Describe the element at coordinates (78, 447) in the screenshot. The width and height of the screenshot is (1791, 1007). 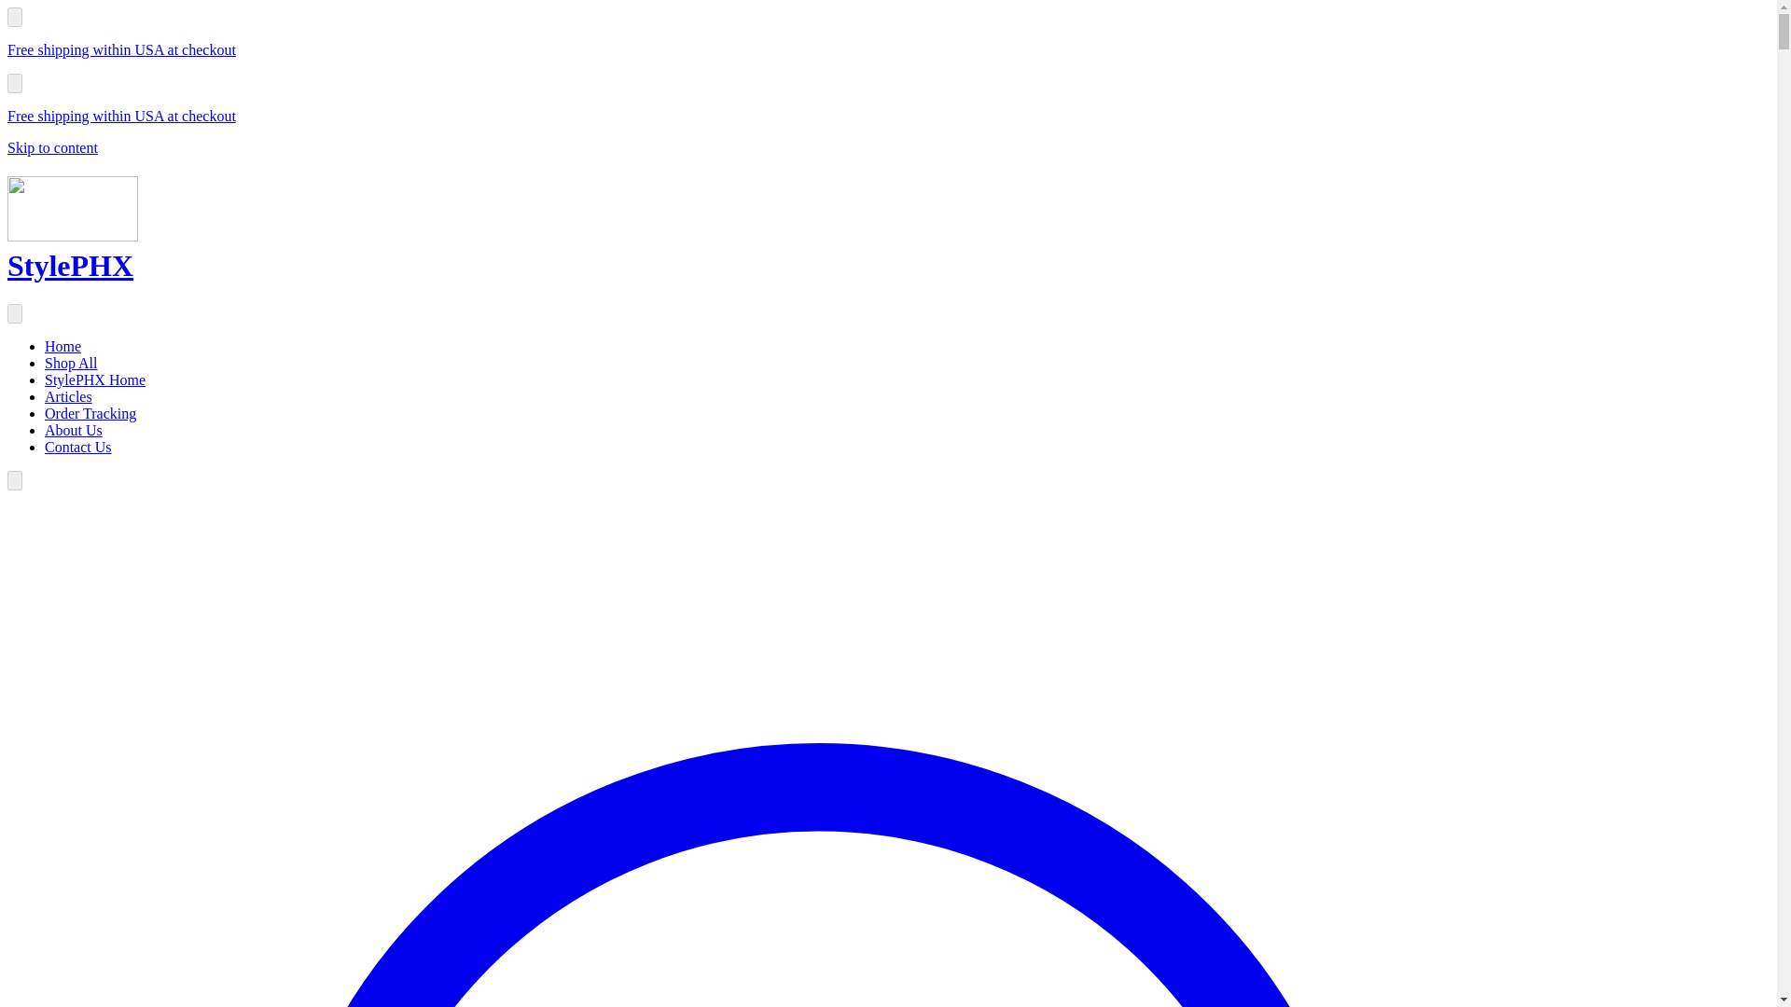
I see `Contact Us` at that location.